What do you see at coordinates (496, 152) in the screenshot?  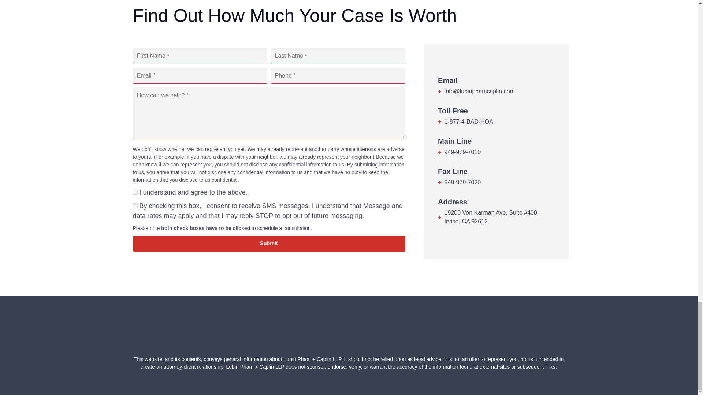 I see `949-979-7010` at bounding box center [496, 152].